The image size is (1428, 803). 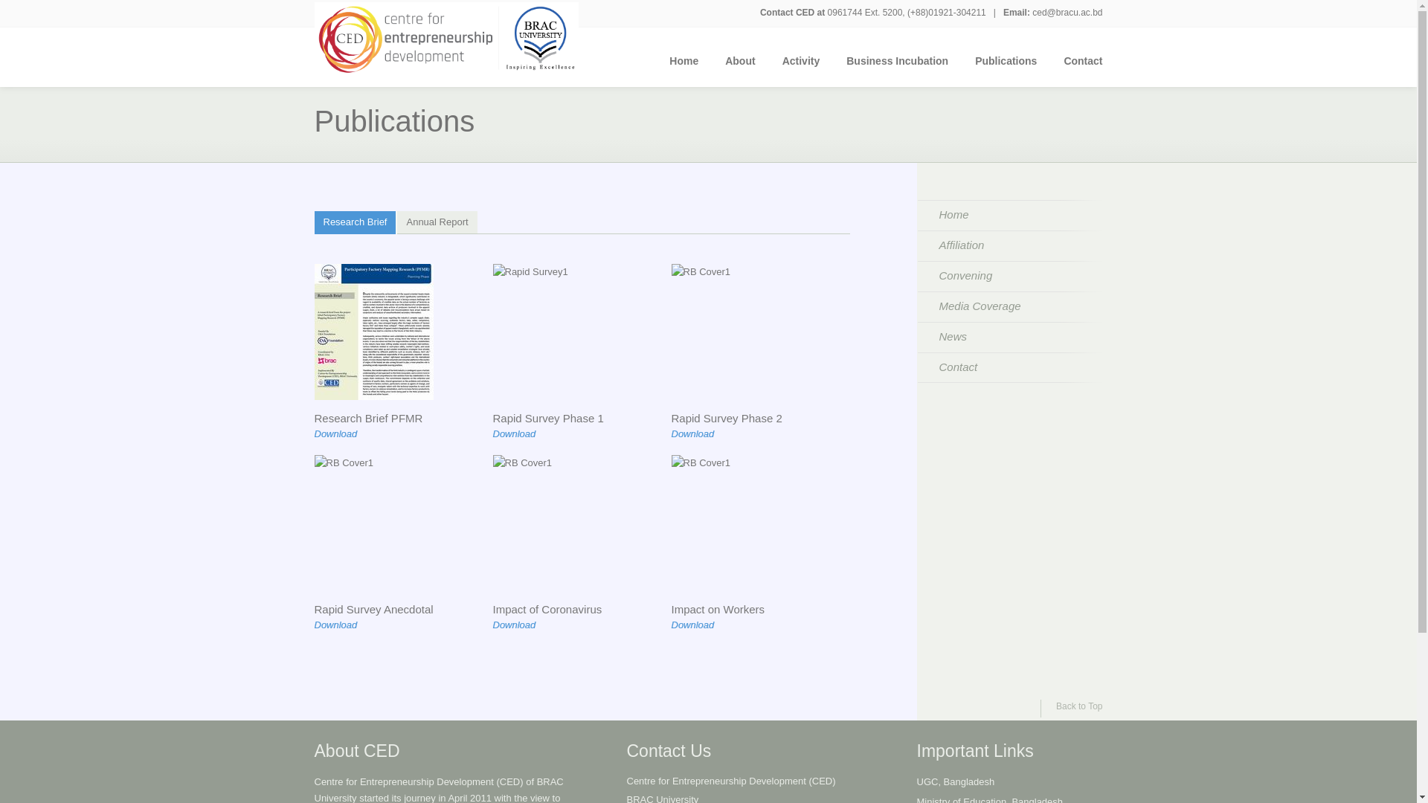 What do you see at coordinates (1010, 338) in the screenshot?
I see `News` at bounding box center [1010, 338].